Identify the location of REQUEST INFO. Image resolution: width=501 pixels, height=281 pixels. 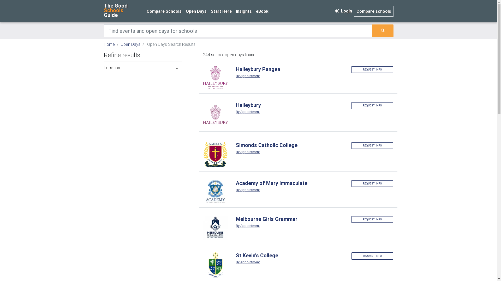
(372, 256).